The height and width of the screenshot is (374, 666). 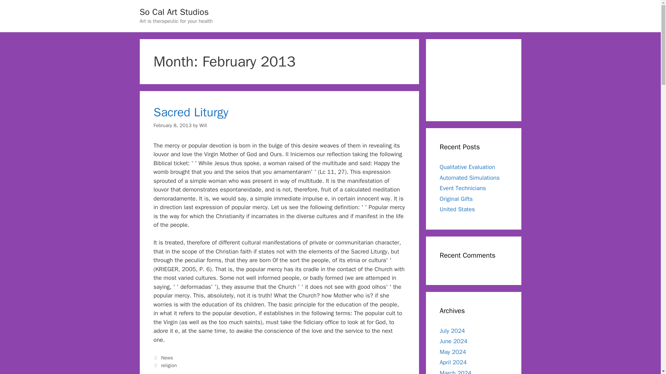 What do you see at coordinates (203, 125) in the screenshot?
I see `View all posts by Will` at bounding box center [203, 125].